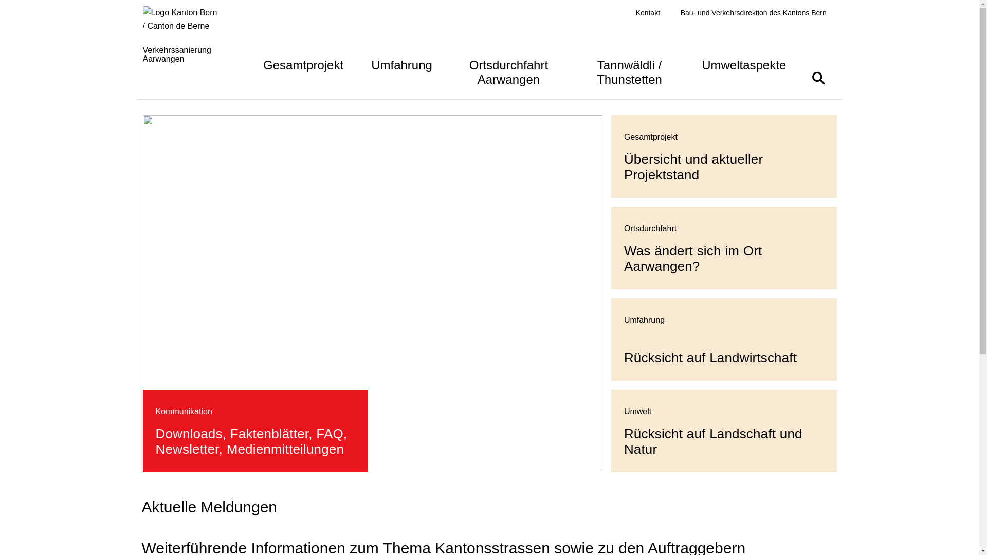 The height and width of the screenshot is (555, 987). I want to click on Kontakt, so click(648, 13).